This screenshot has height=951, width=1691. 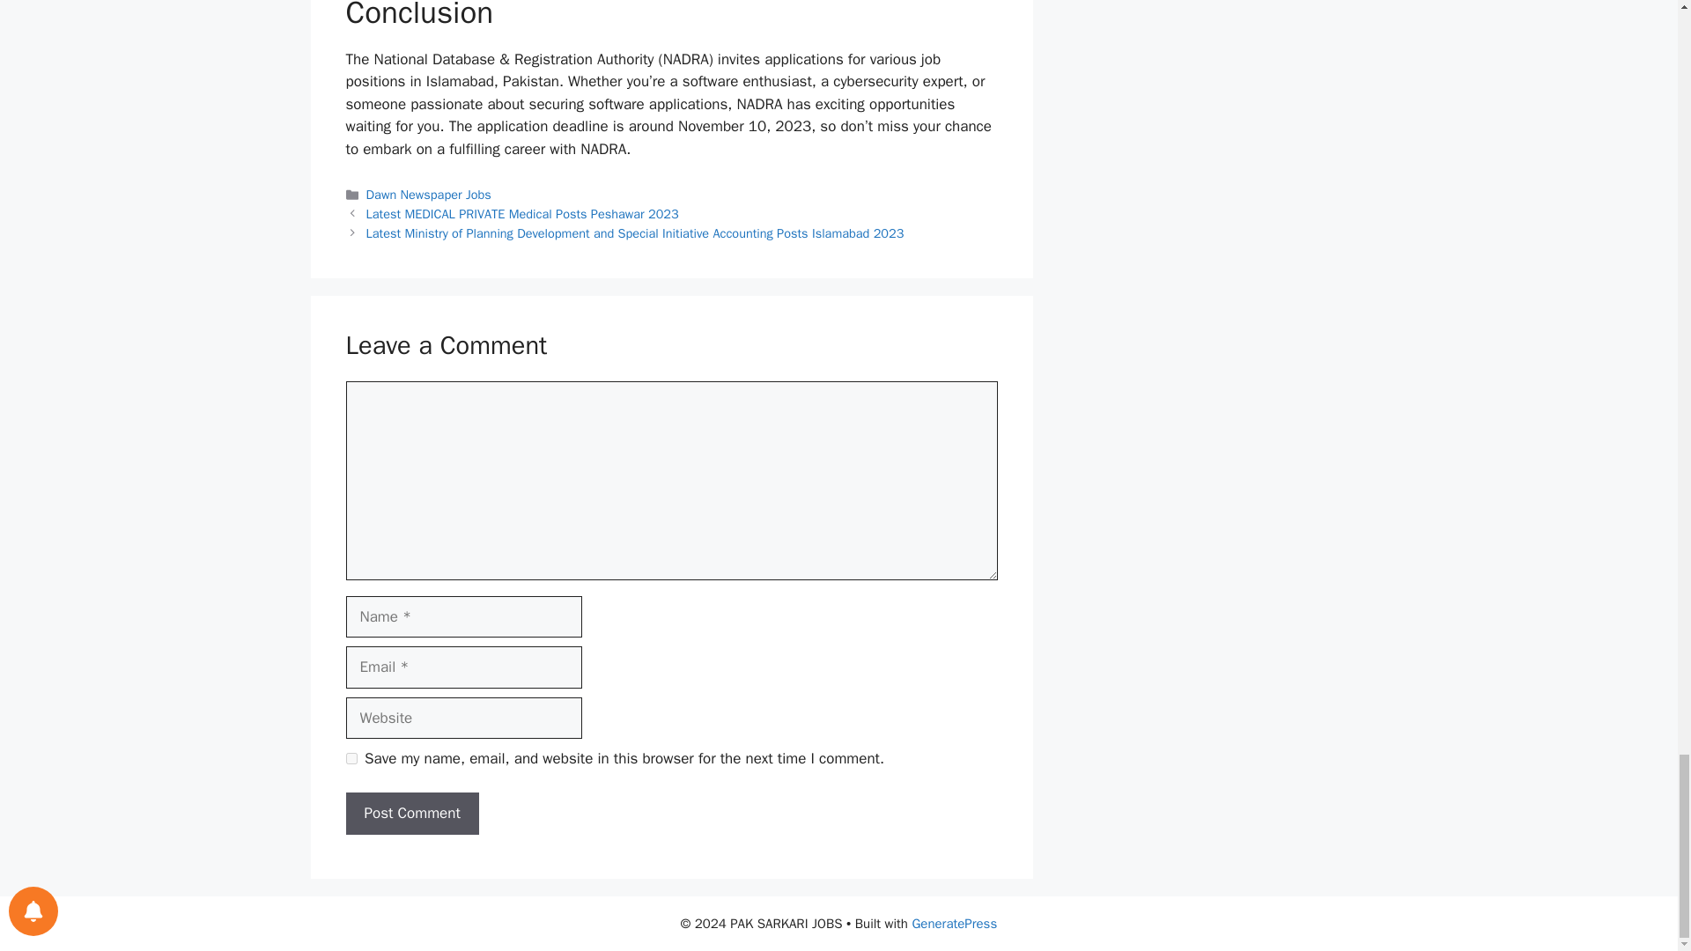 What do you see at coordinates (411, 814) in the screenshot?
I see `Post Comment` at bounding box center [411, 814].